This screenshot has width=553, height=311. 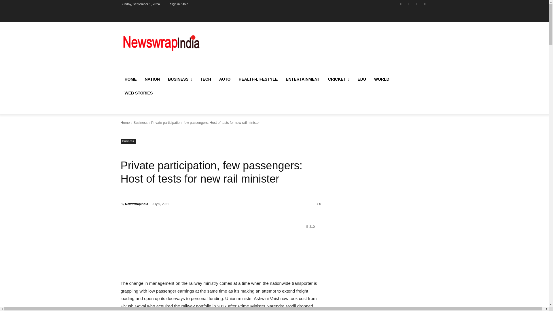 I want to click on NATION, so click(x=152, y=79).